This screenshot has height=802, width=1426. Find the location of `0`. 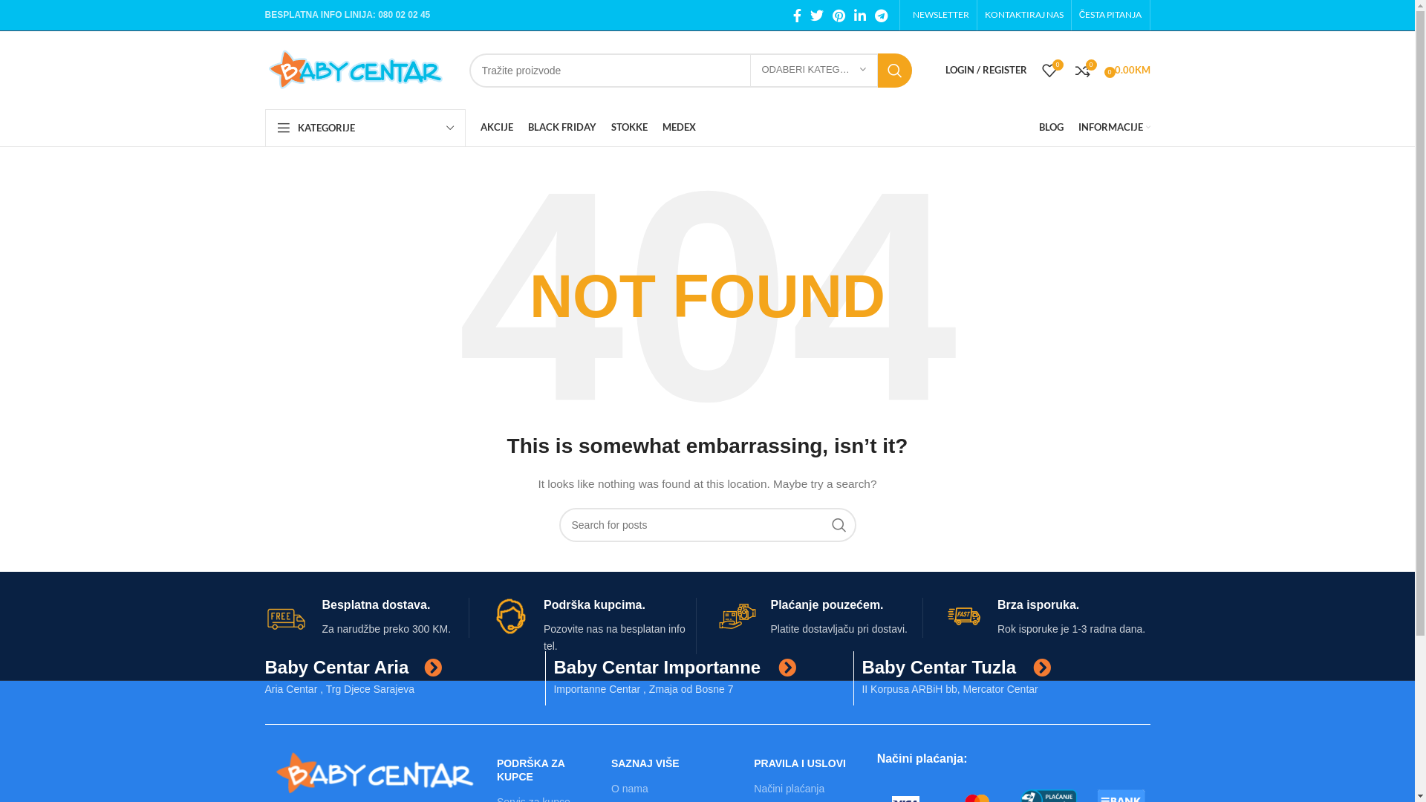

0 is located at coordinates (1049, 70).